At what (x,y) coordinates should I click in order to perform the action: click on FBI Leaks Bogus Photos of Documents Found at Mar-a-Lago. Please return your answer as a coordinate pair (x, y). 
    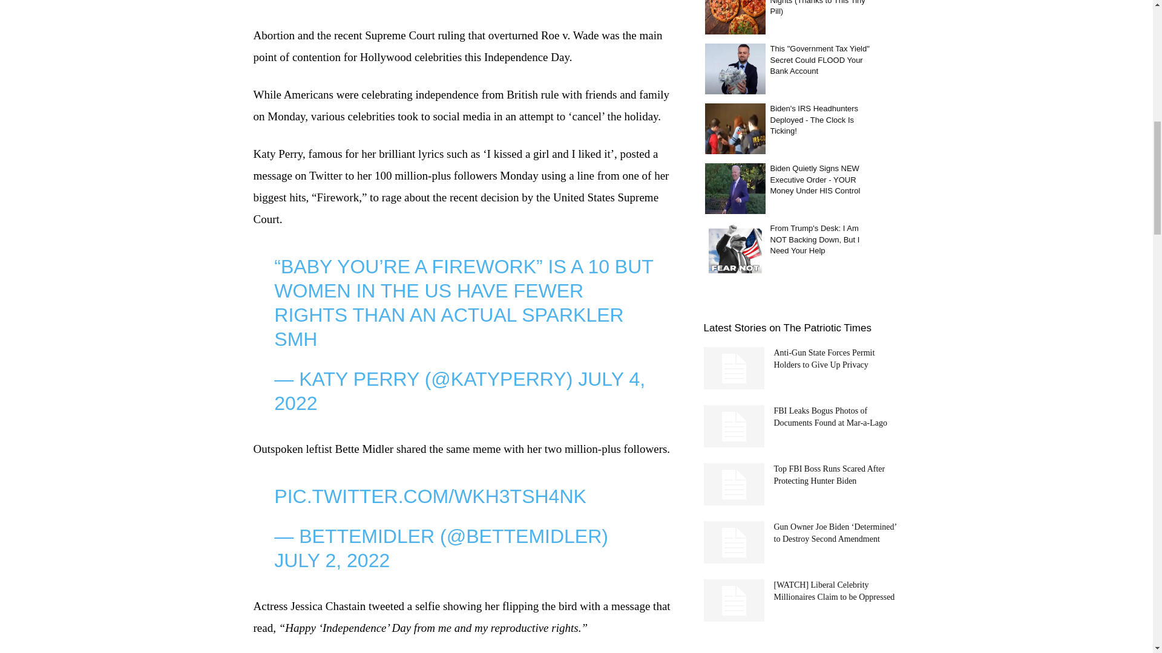
    Looking at the image, I should click on (830, 417).